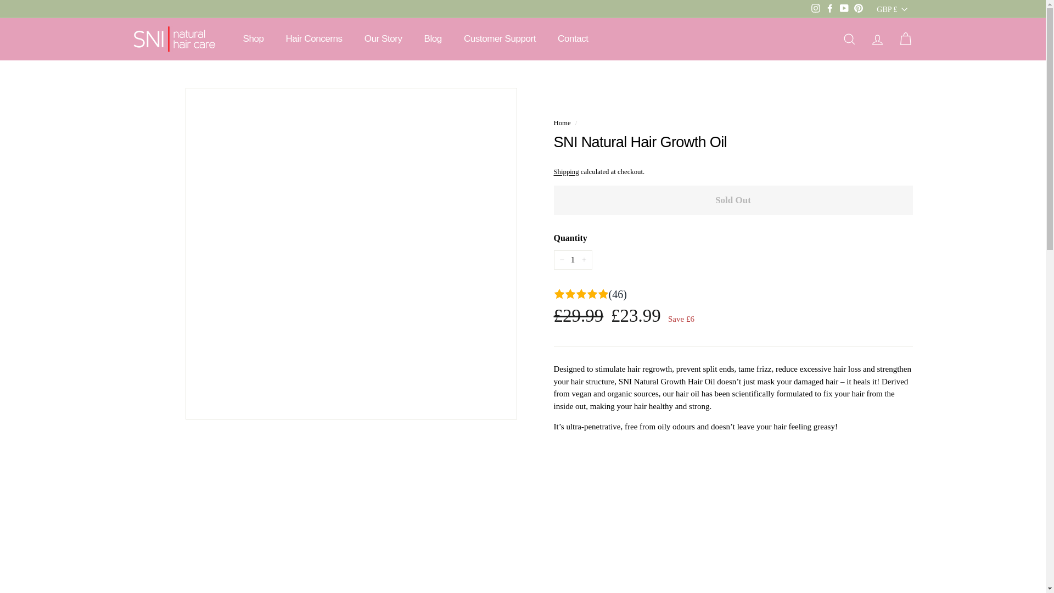 The width and height of the screenshot is (1054, 593). Describe the element at coordinates (816, 9) in the screenshot. I see `Instagram` at that location.